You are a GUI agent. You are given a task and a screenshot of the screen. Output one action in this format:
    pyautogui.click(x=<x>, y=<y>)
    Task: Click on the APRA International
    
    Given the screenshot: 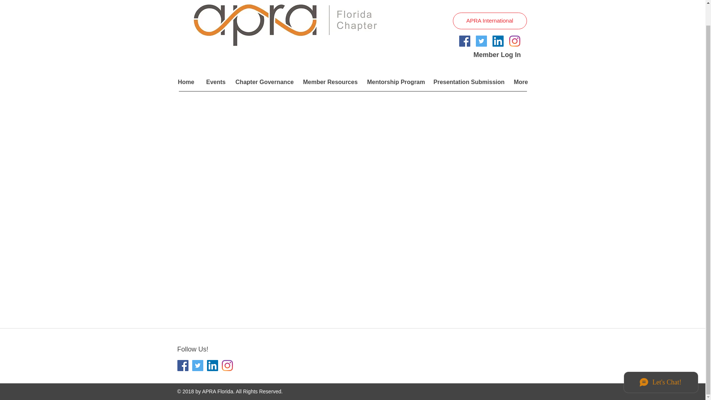 What is the action you would take?
    pyautogui.click(x=490, y=21)
    